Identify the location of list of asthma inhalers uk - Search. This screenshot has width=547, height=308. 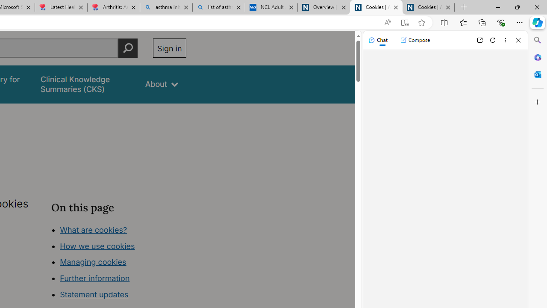
(219, 8).